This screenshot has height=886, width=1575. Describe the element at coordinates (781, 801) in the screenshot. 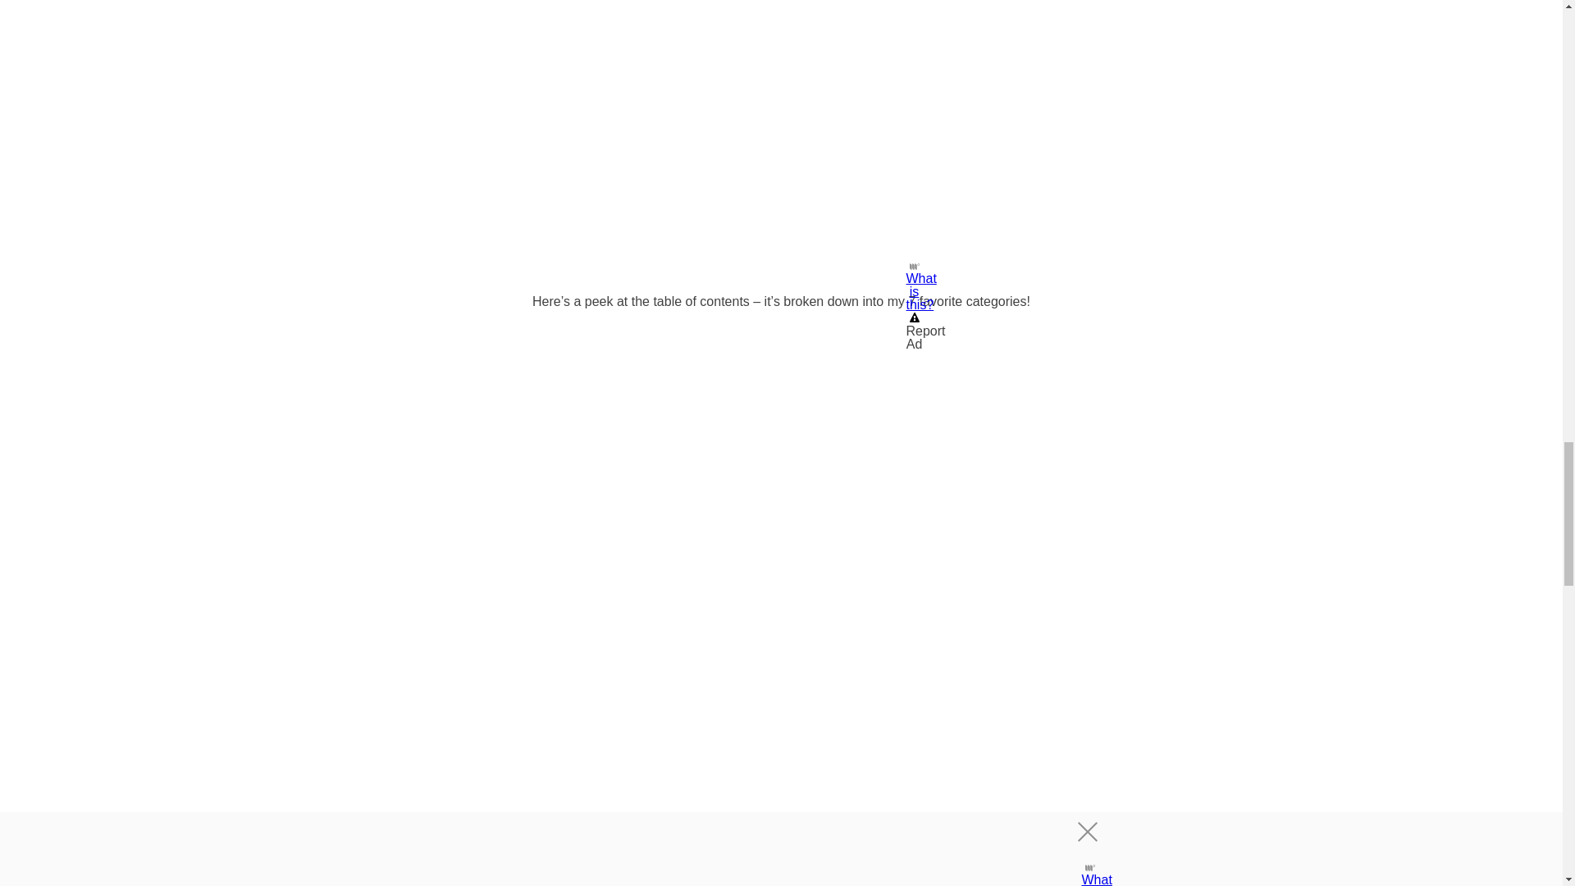

I see `3rd party ad content` at that location.